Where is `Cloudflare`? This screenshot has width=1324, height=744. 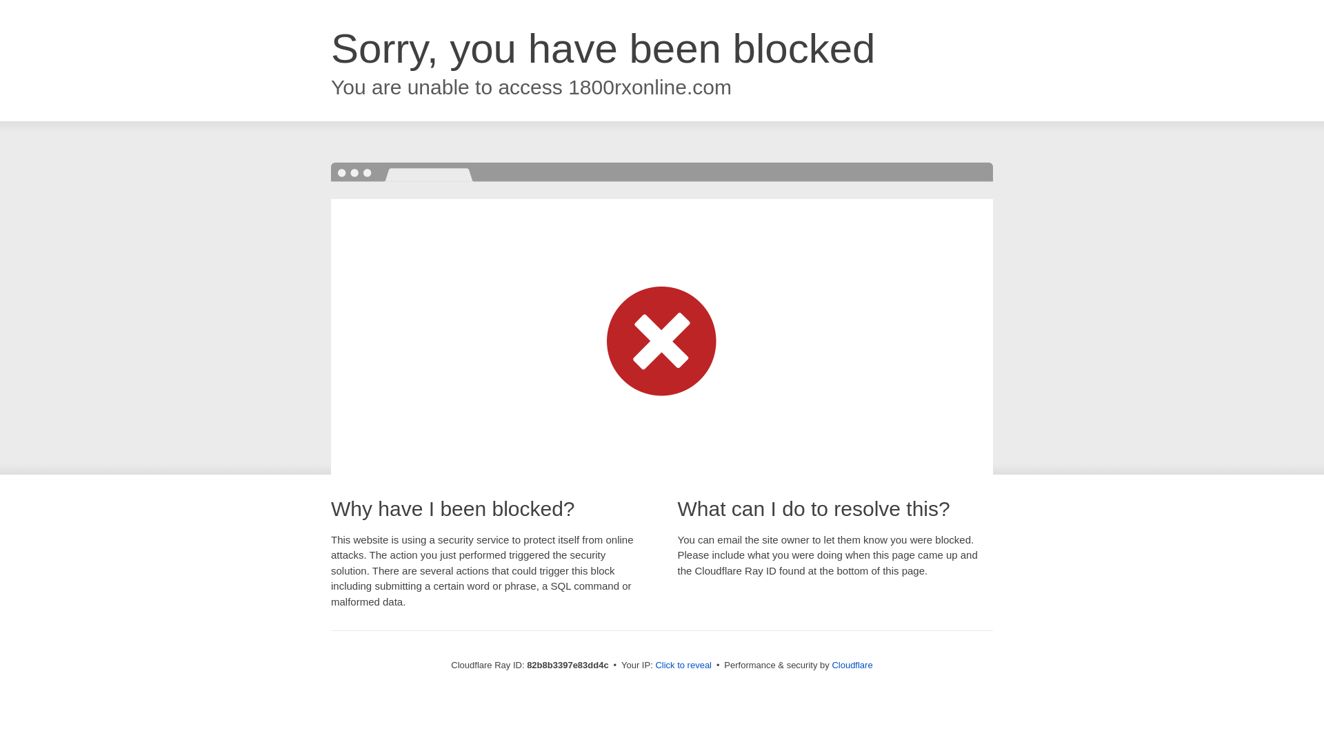
Cloudflare is located at coordinates (852, 665).